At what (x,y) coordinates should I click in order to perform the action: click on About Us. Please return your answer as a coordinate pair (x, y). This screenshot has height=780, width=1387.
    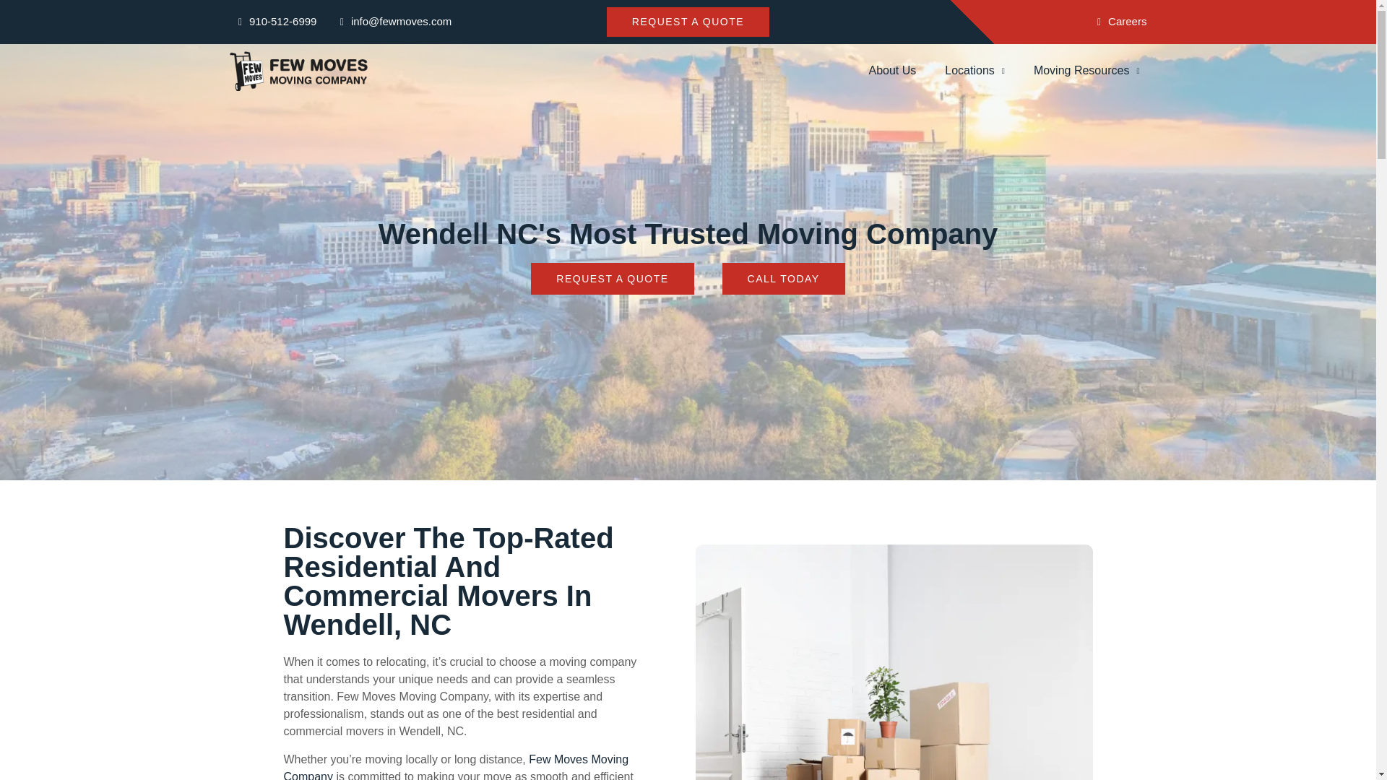
    Looking at the image, I should click on (892, 70).